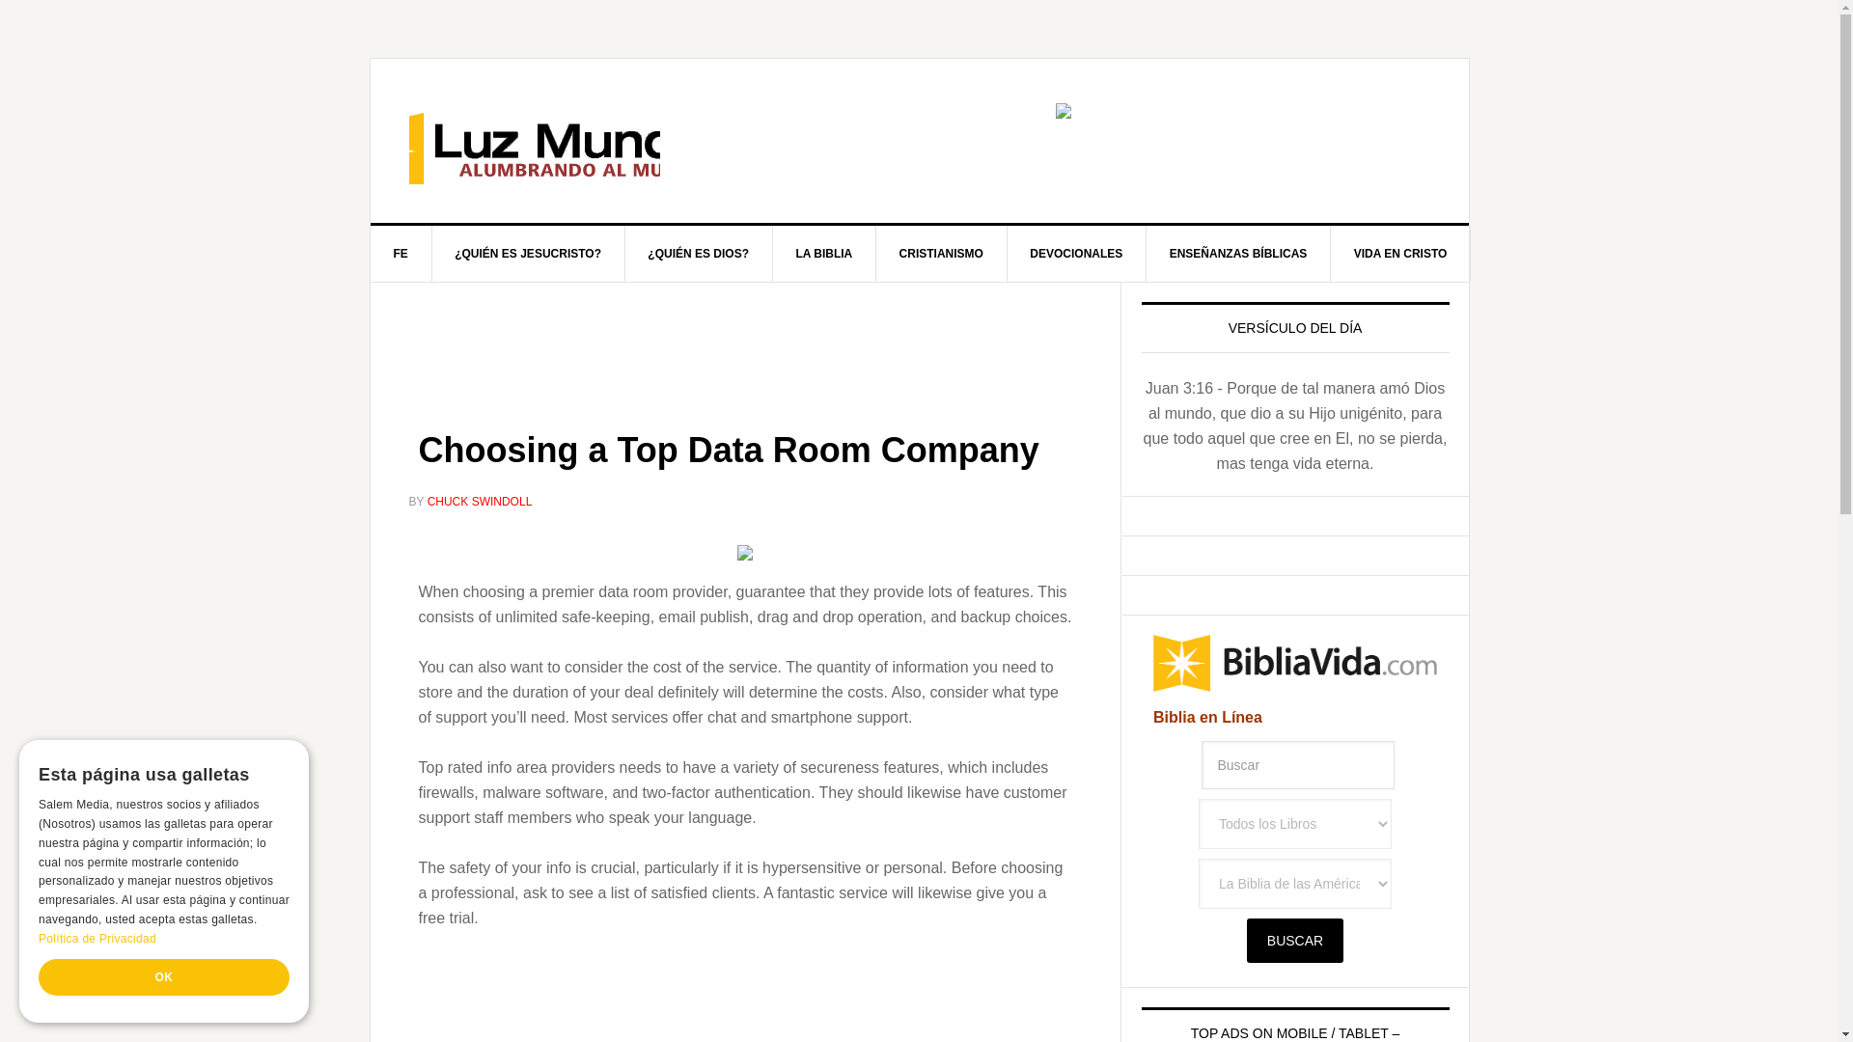  Describe the element at coordinates (401, 253) in the screenshot. I see `FE` at that location.